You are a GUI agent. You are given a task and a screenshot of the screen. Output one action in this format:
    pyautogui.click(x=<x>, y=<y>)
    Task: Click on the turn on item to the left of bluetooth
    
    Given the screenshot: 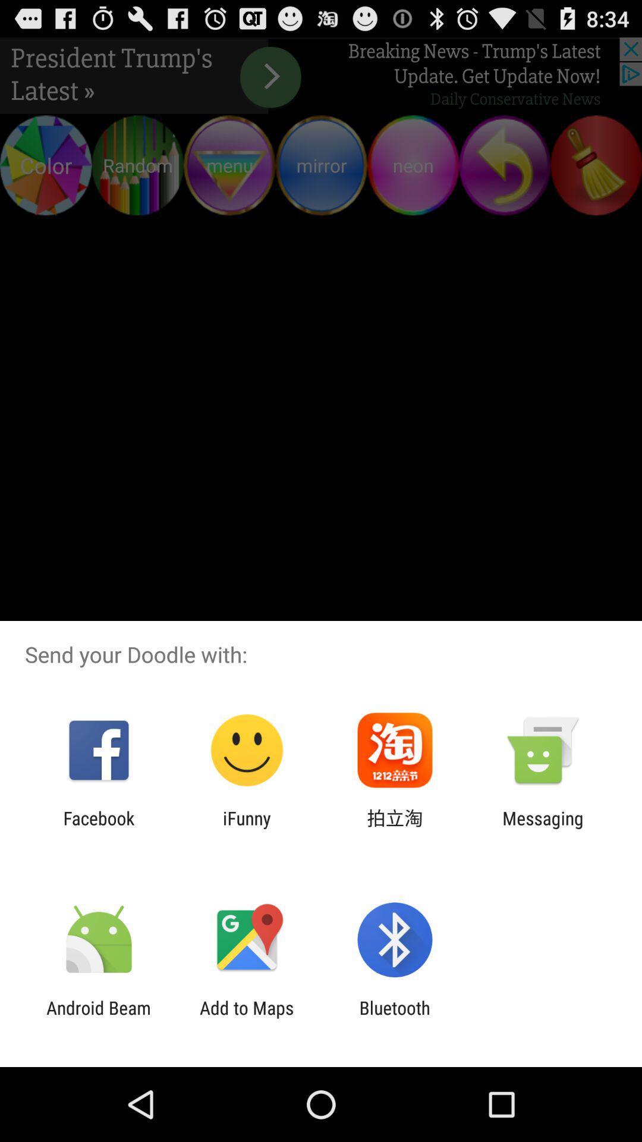 What is the action you would take?
    pyautogui.click(x=247, y=1018)
    